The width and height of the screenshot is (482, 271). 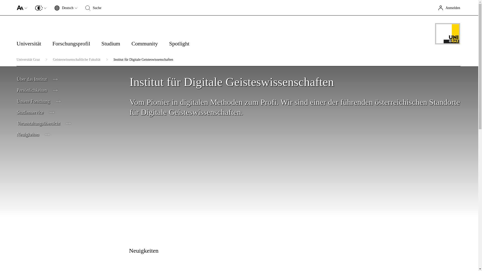 What do you see at coordinates (450, 8) in the screenshot?
I see `Anmelden` at bounding box center [450, 8].